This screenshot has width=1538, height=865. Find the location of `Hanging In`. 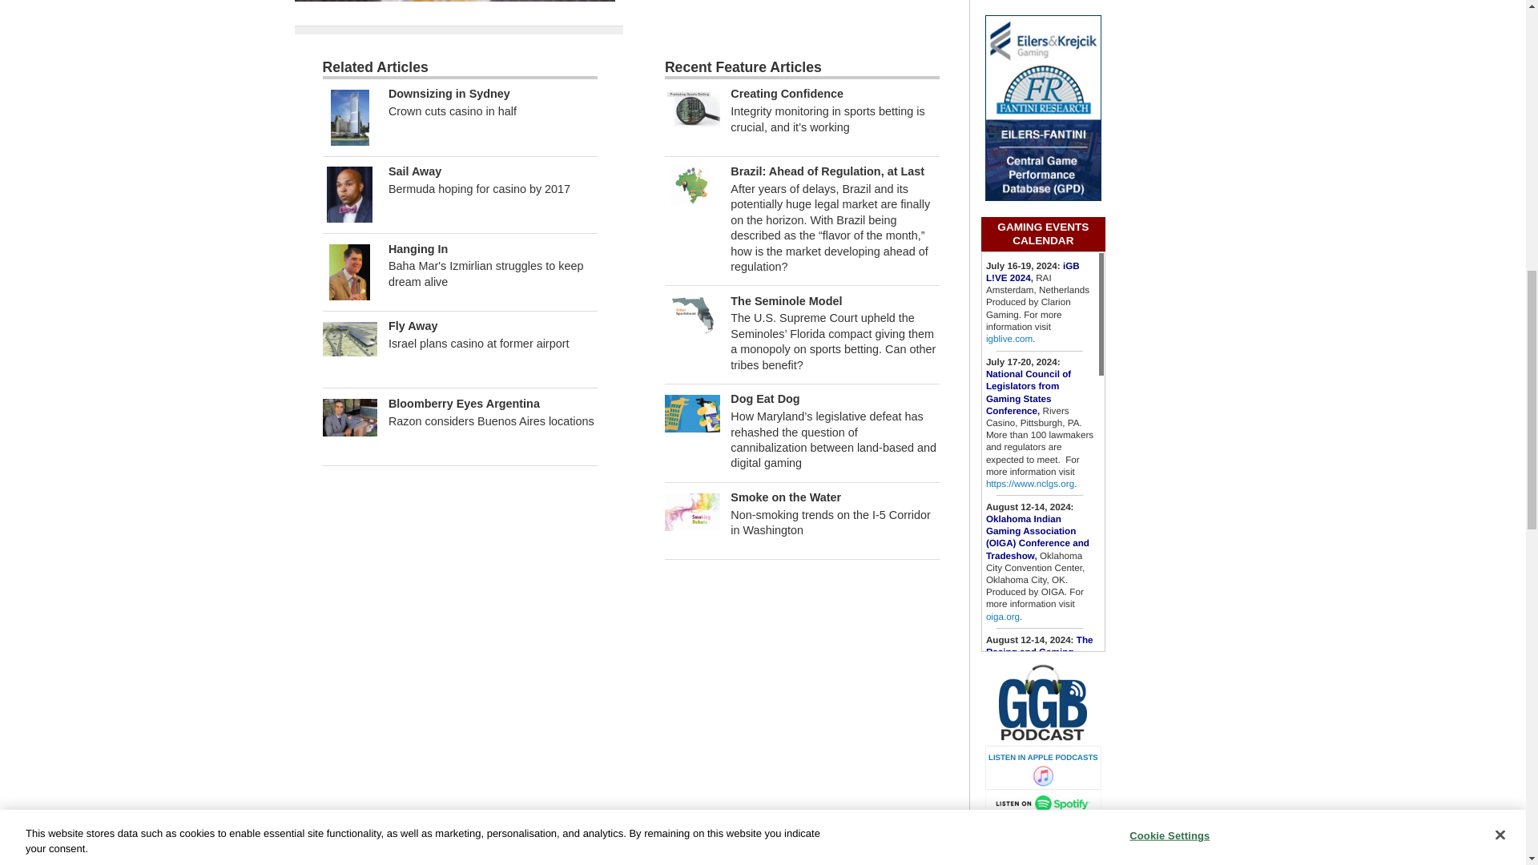

Hanging In is located at coordinates (349, 271).